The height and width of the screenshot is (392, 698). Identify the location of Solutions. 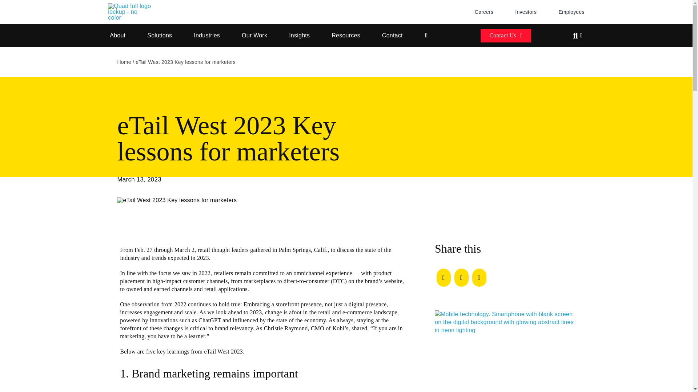
(159, 36).